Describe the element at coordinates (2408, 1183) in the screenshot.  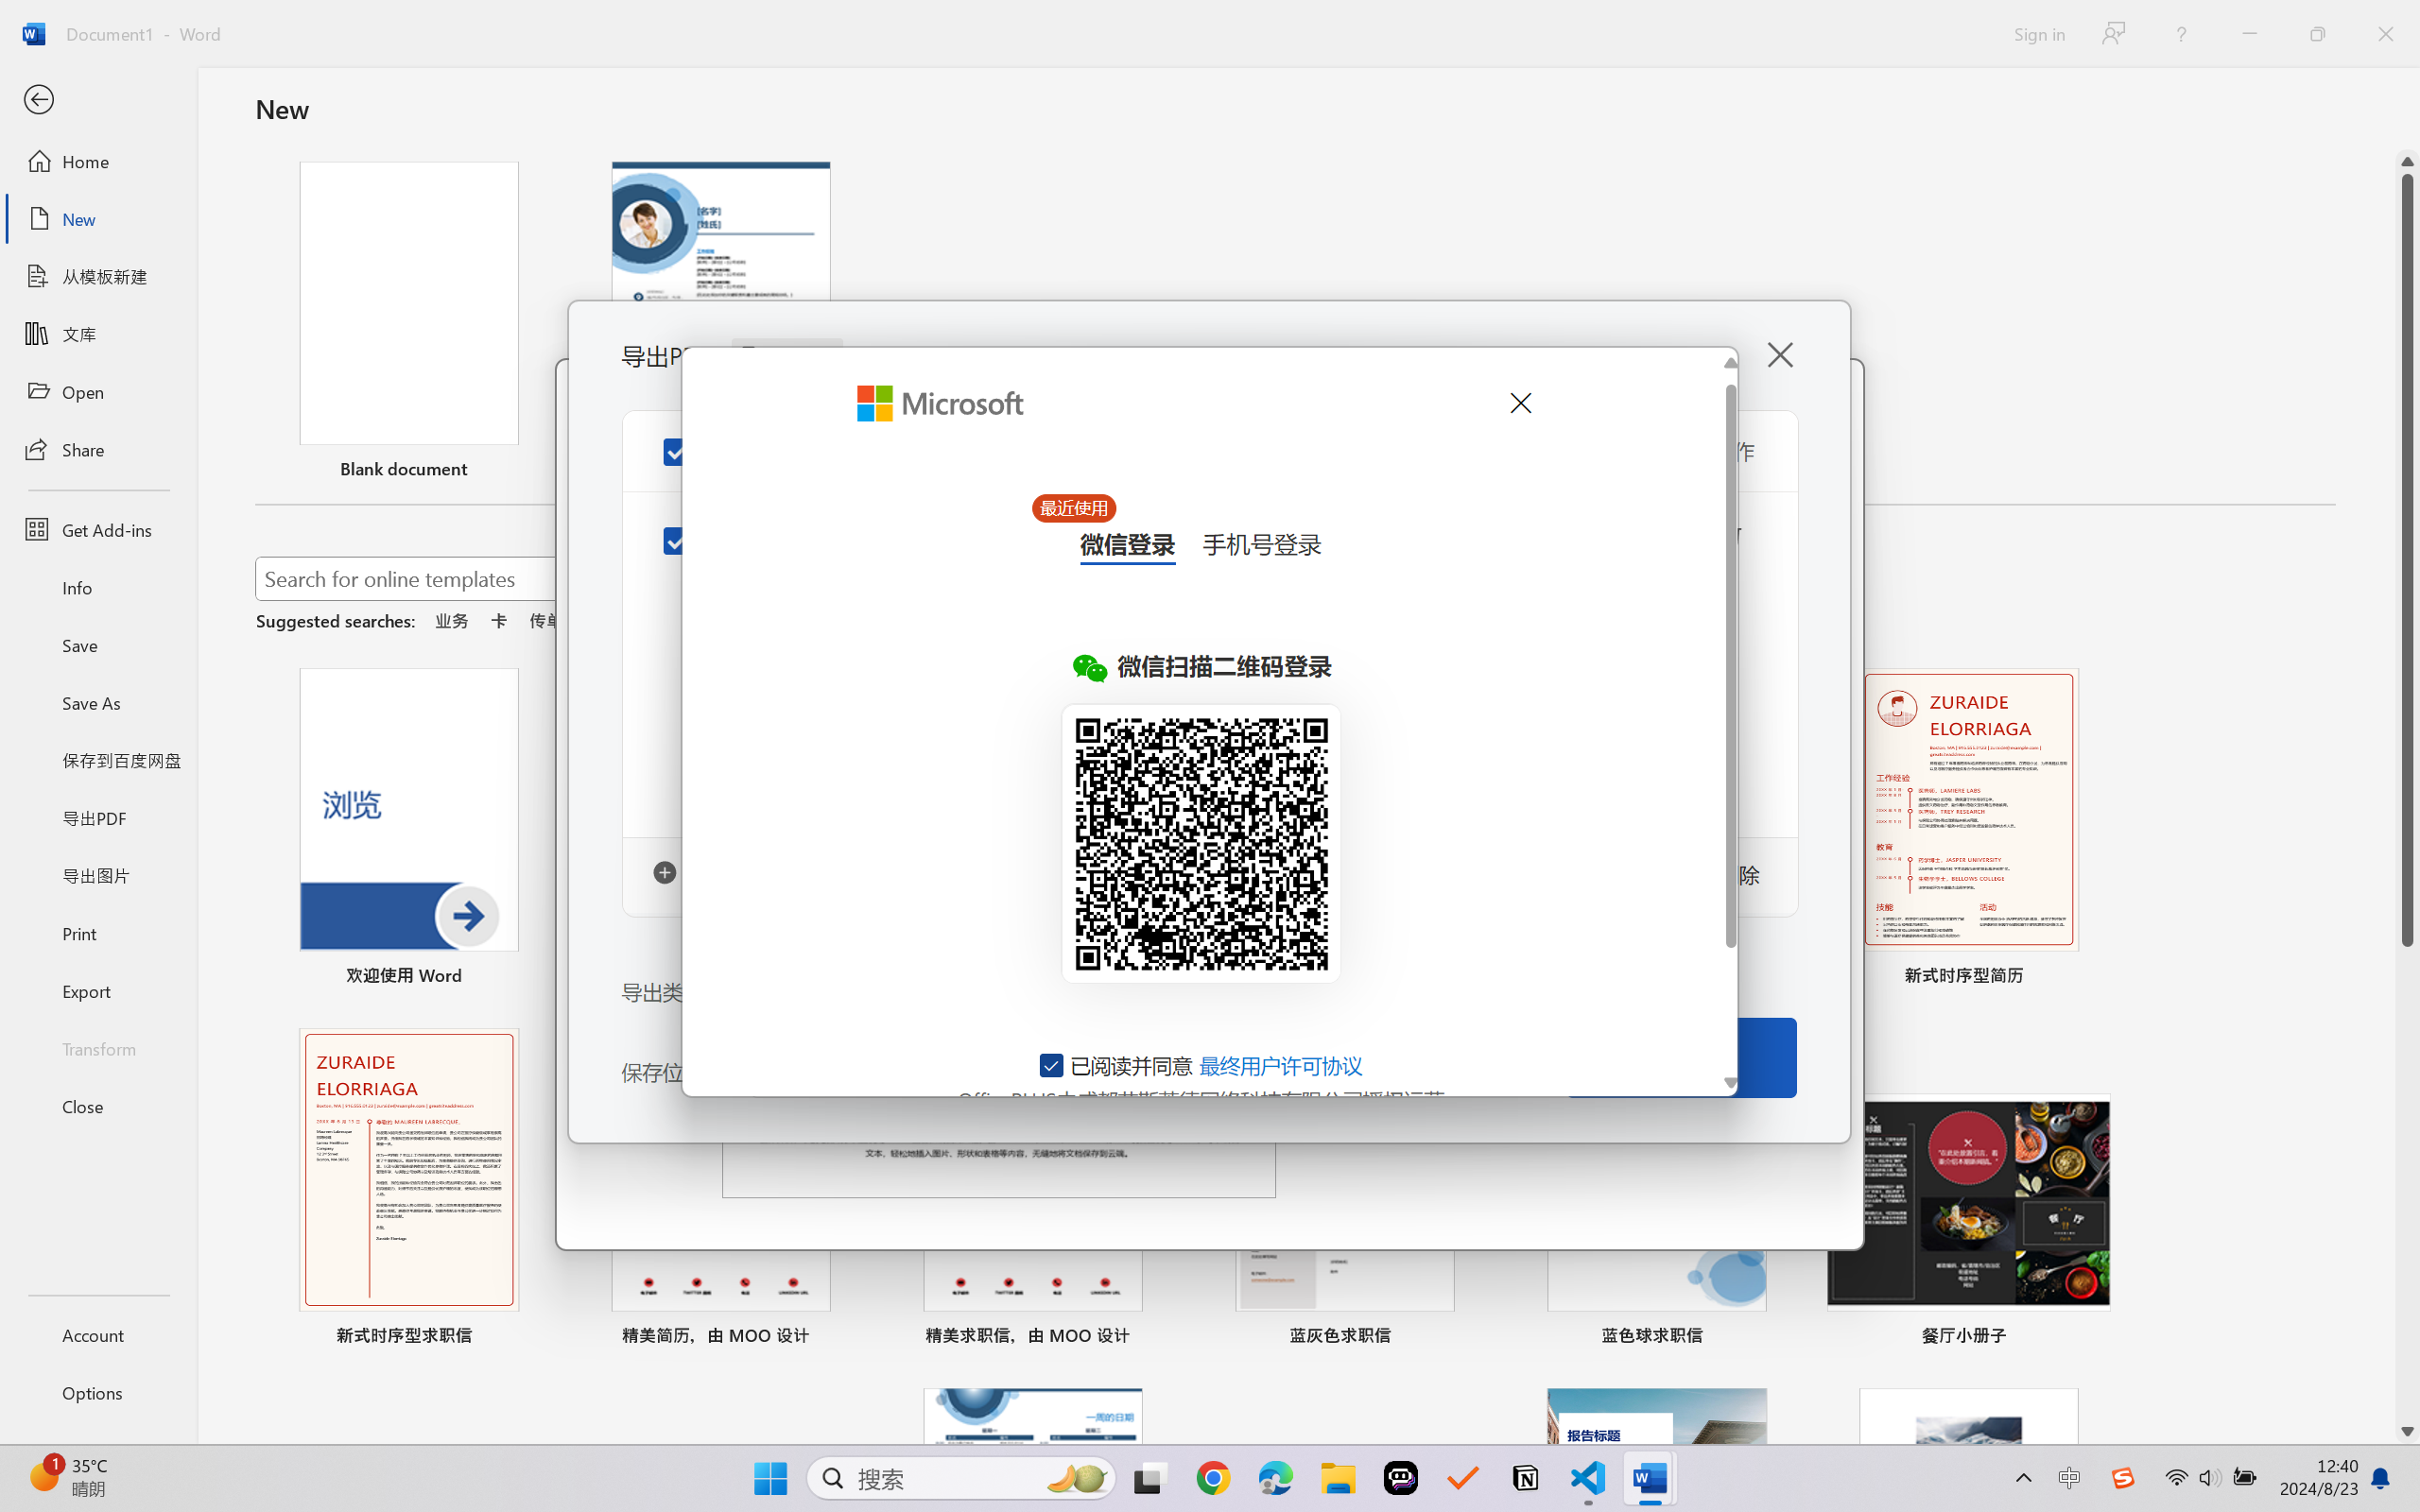
I see `Page down` at that location.